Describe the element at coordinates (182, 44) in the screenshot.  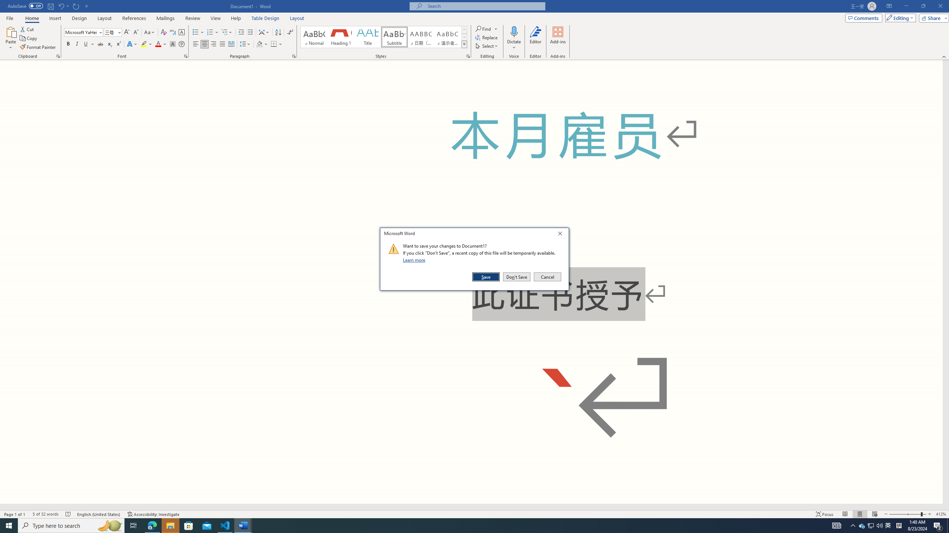
I see `Enclose Characters...` at that location.